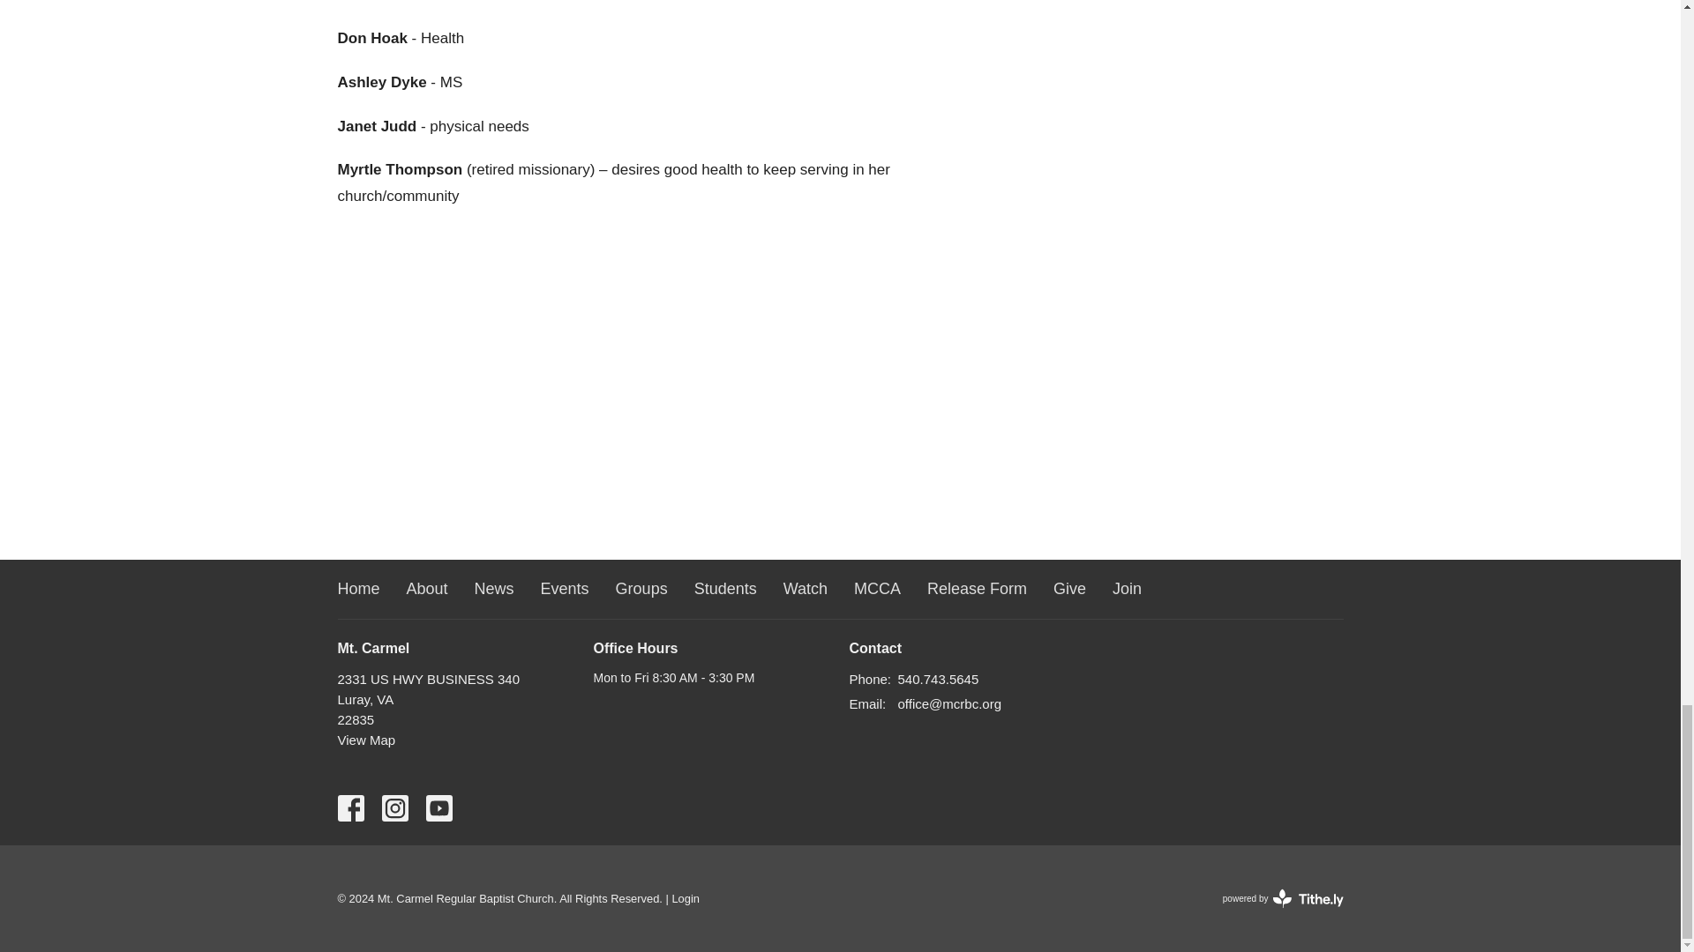 The width and height of the screenshot is (1694, 952). I want to click on Release Form, so click(976, 589).